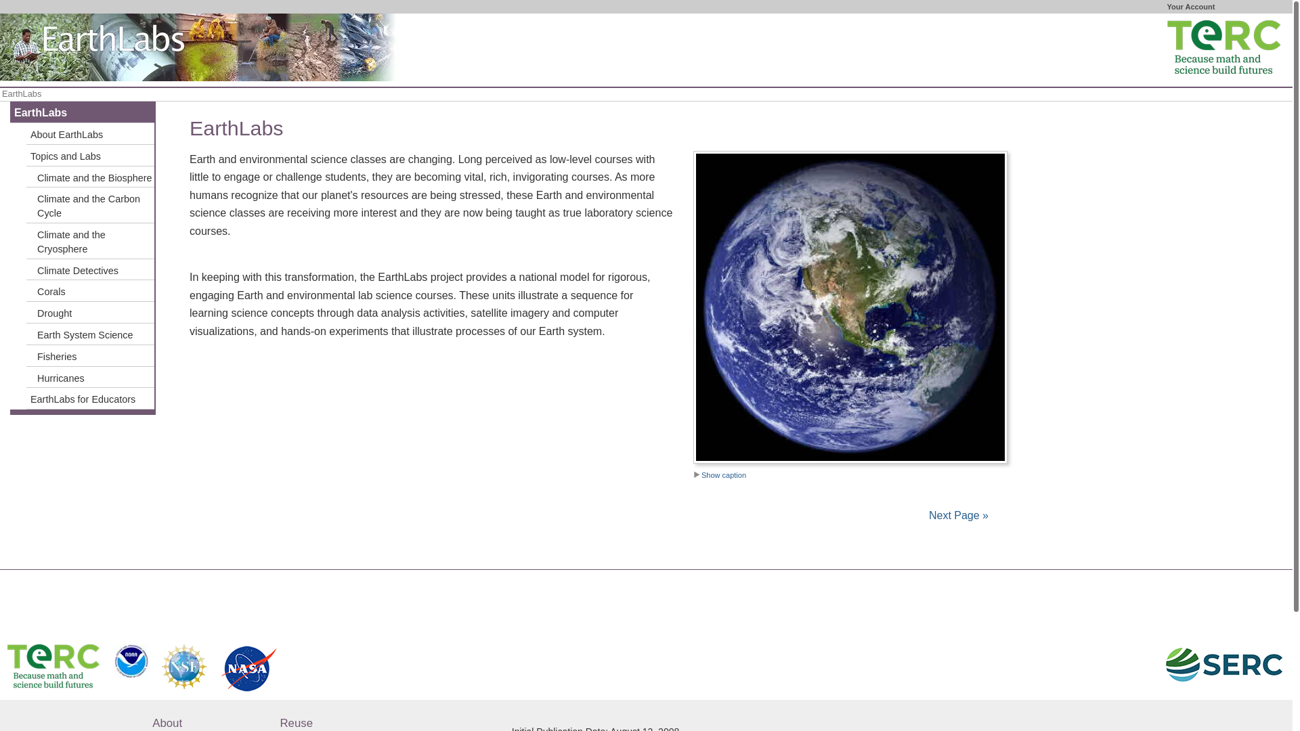  I want to click on Hurricanes, so click(90, 378).